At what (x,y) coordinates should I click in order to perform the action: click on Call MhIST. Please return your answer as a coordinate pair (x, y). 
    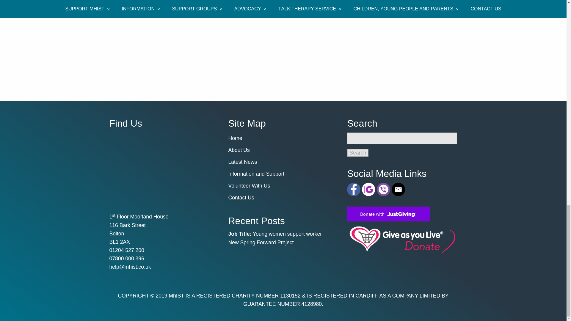
    Looking at the image, I should click on (127, 250).